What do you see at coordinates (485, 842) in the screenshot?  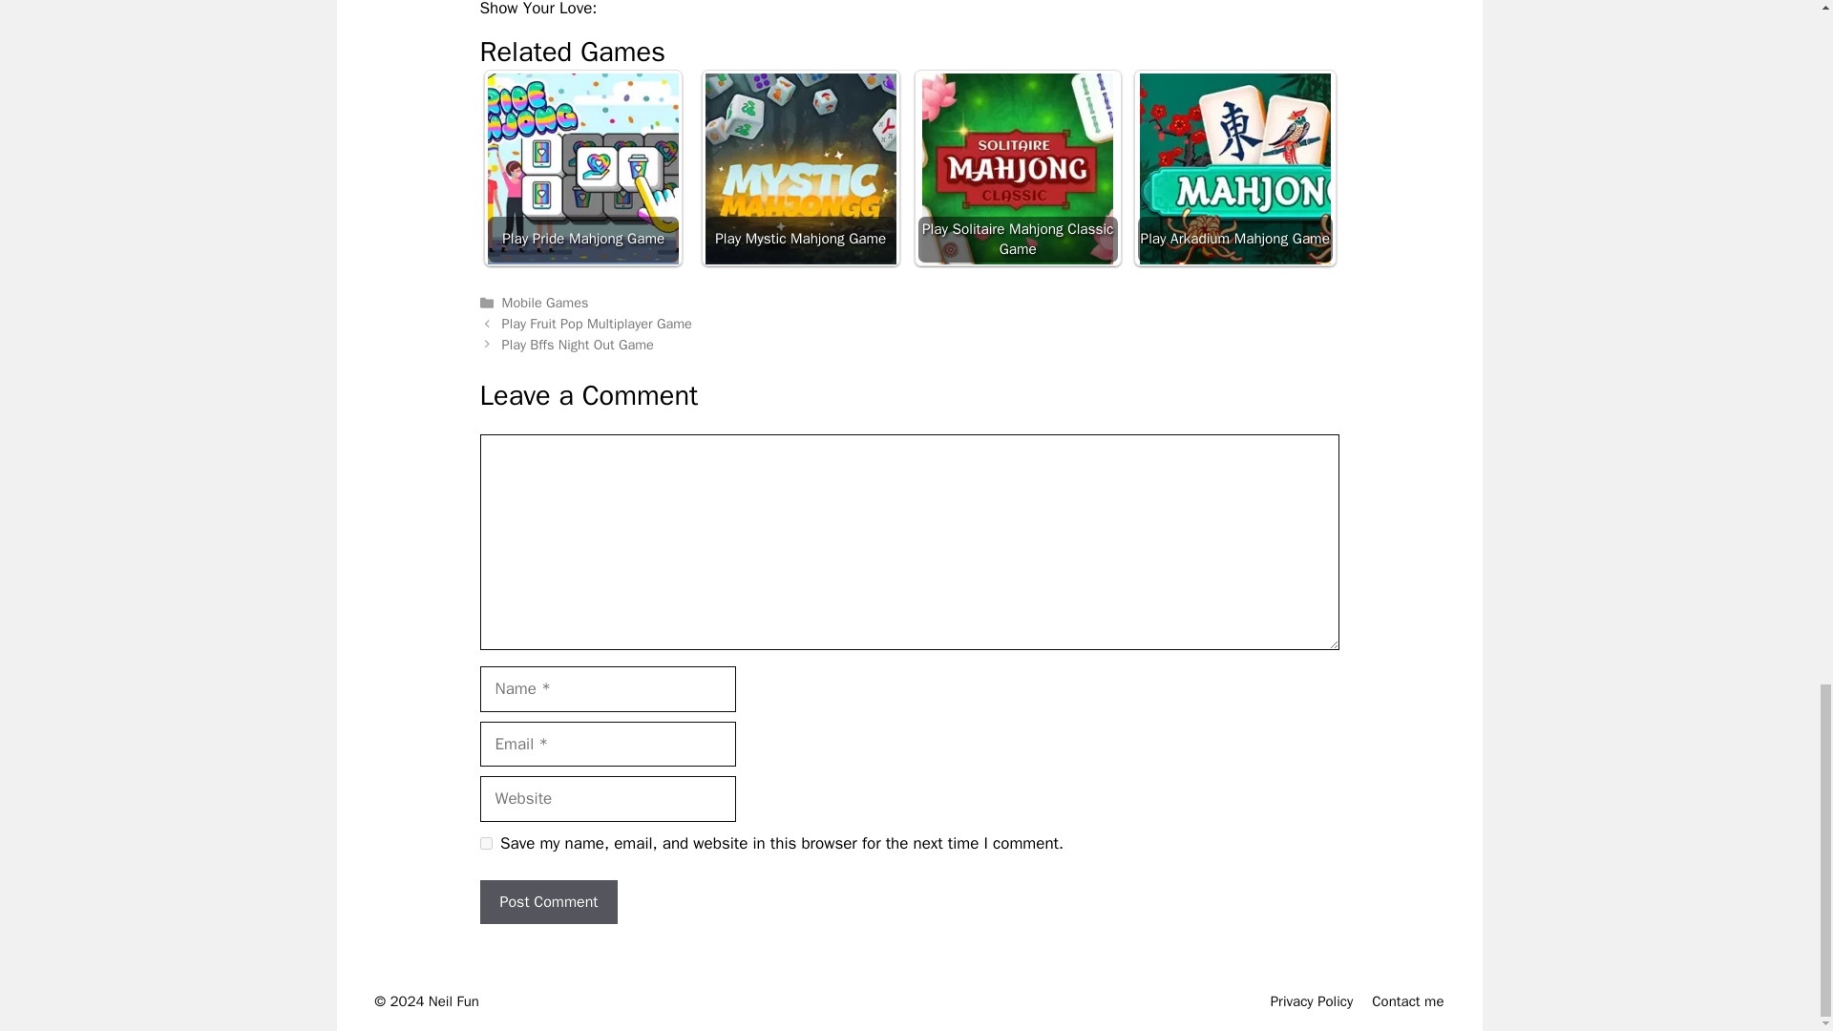 I see `yes` at bounding box center [485, 842].